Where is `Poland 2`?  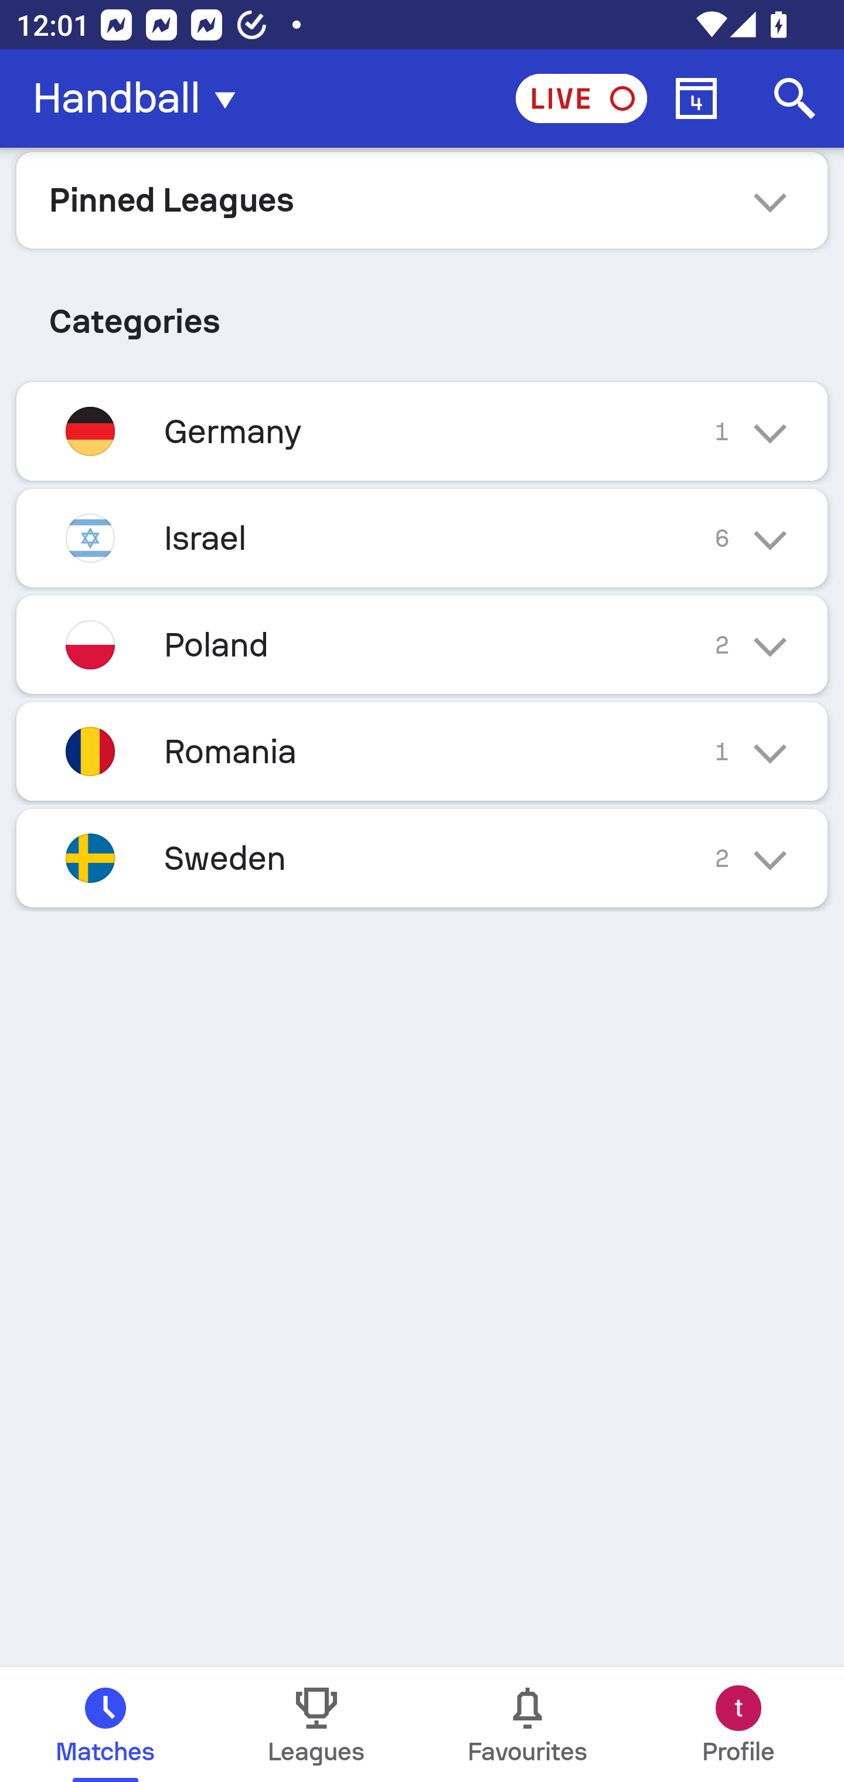
Poland 2 is located at coordinates (422, 644).